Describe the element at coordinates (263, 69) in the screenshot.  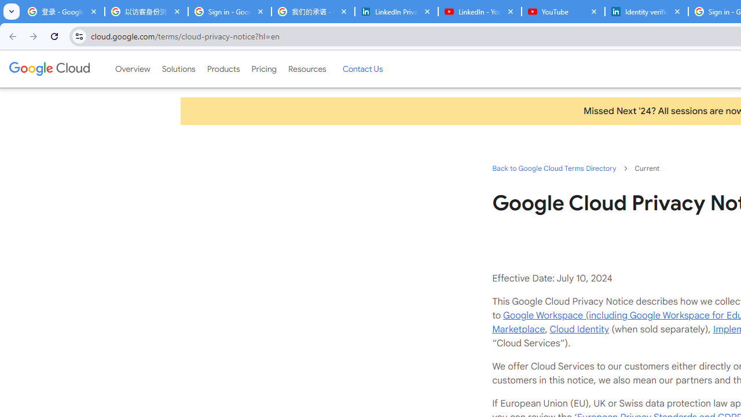
I see `Pricing` at that location.